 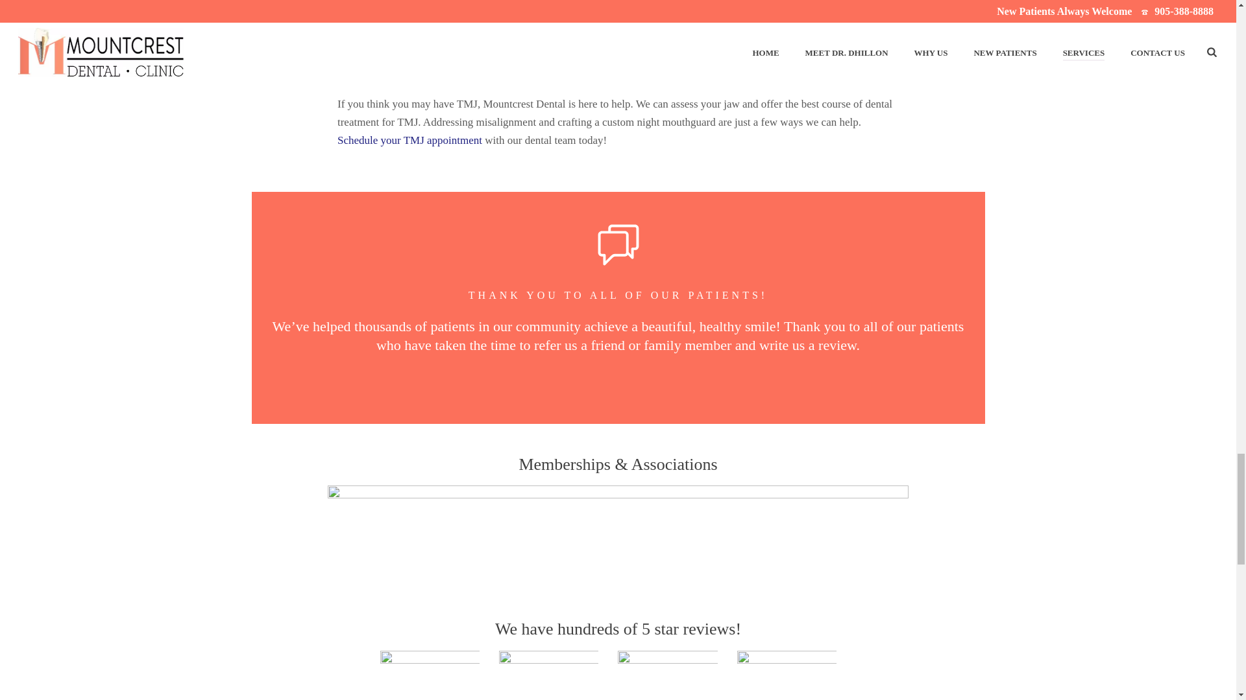 What do you see at coordinates (430, 675) in the screenshot?
I see `facebook-logo` at bounding box center [430, 675].